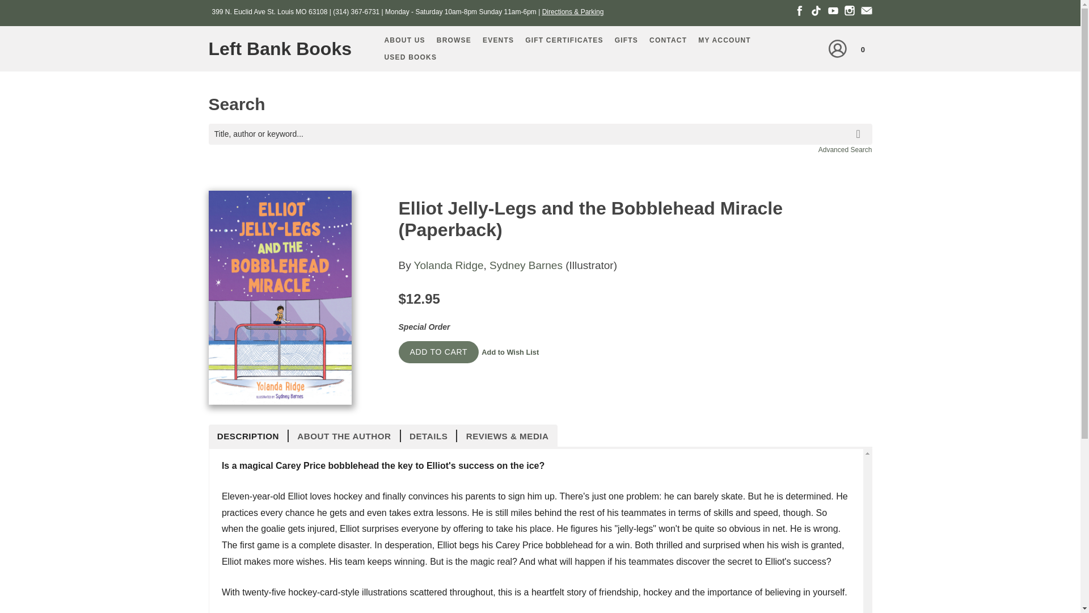  What do you see at coordinates (564, 40) in the screenshot?
I see `GIFT CERTIFICATES` at bounding box center [564, 40].